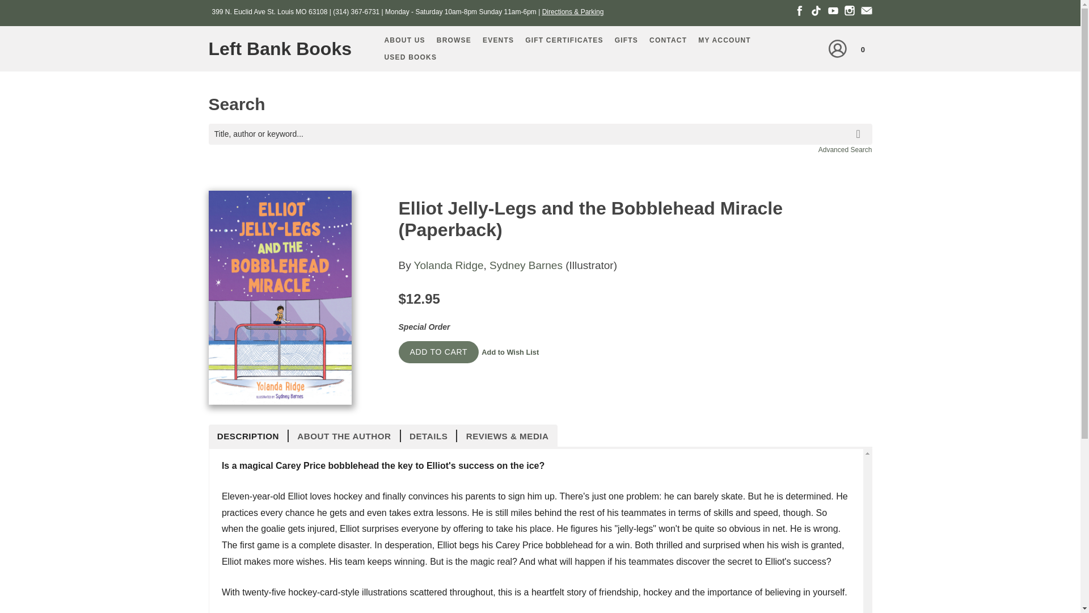  What do you see at coordinates (564, 40) in the screenshot?
I see `GIFT CERTIFICATES` at bounding box center [564, 40].